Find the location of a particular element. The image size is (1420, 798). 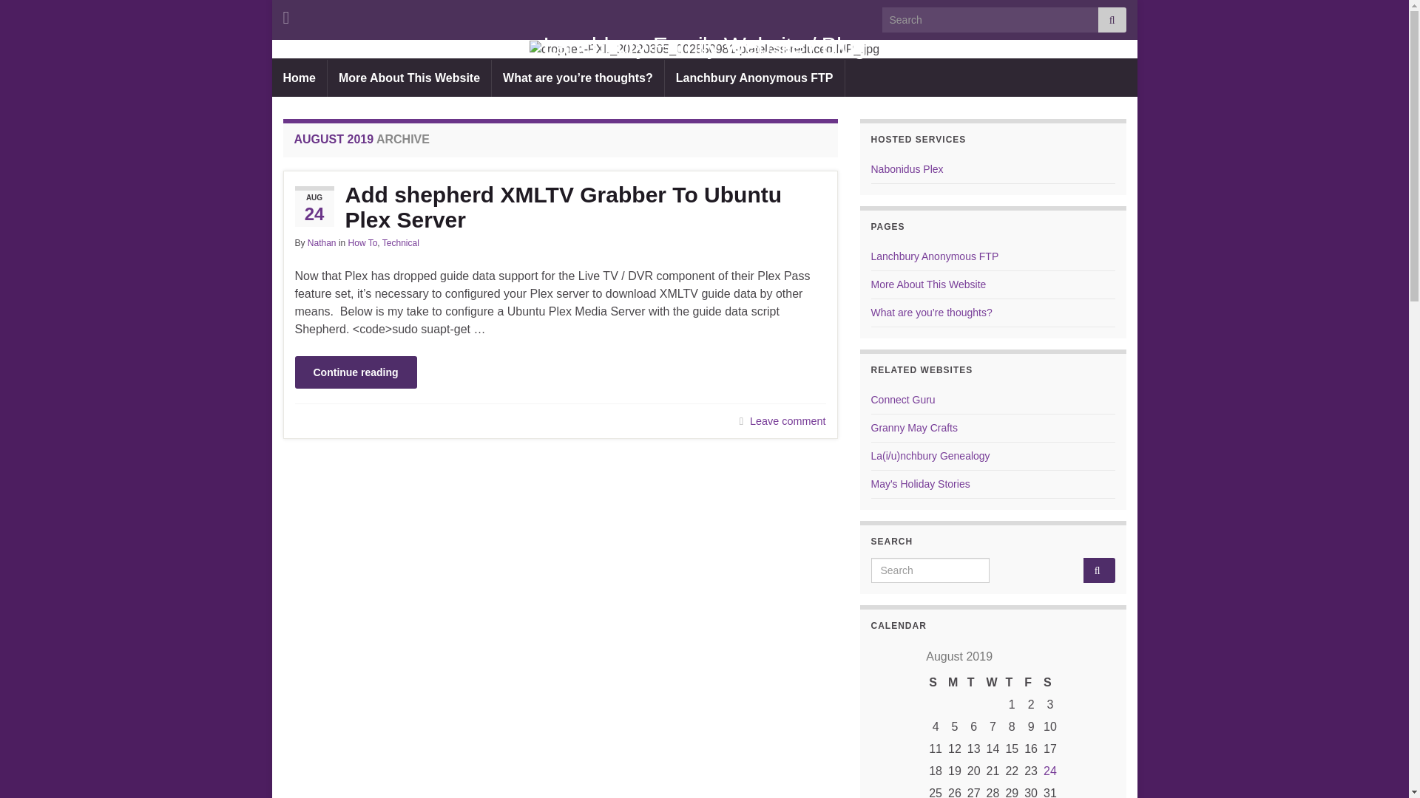

May's Holiday Stories is located at coordinates (921, 484).